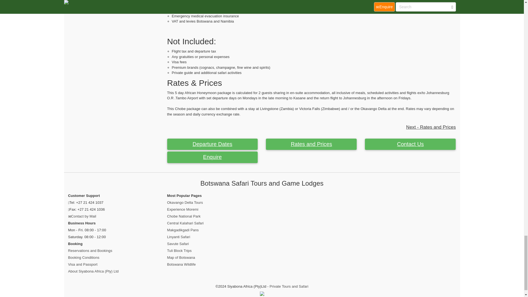 This screenshot has width=528, height=297. I want to click on Request Booking, so click(213, 157).